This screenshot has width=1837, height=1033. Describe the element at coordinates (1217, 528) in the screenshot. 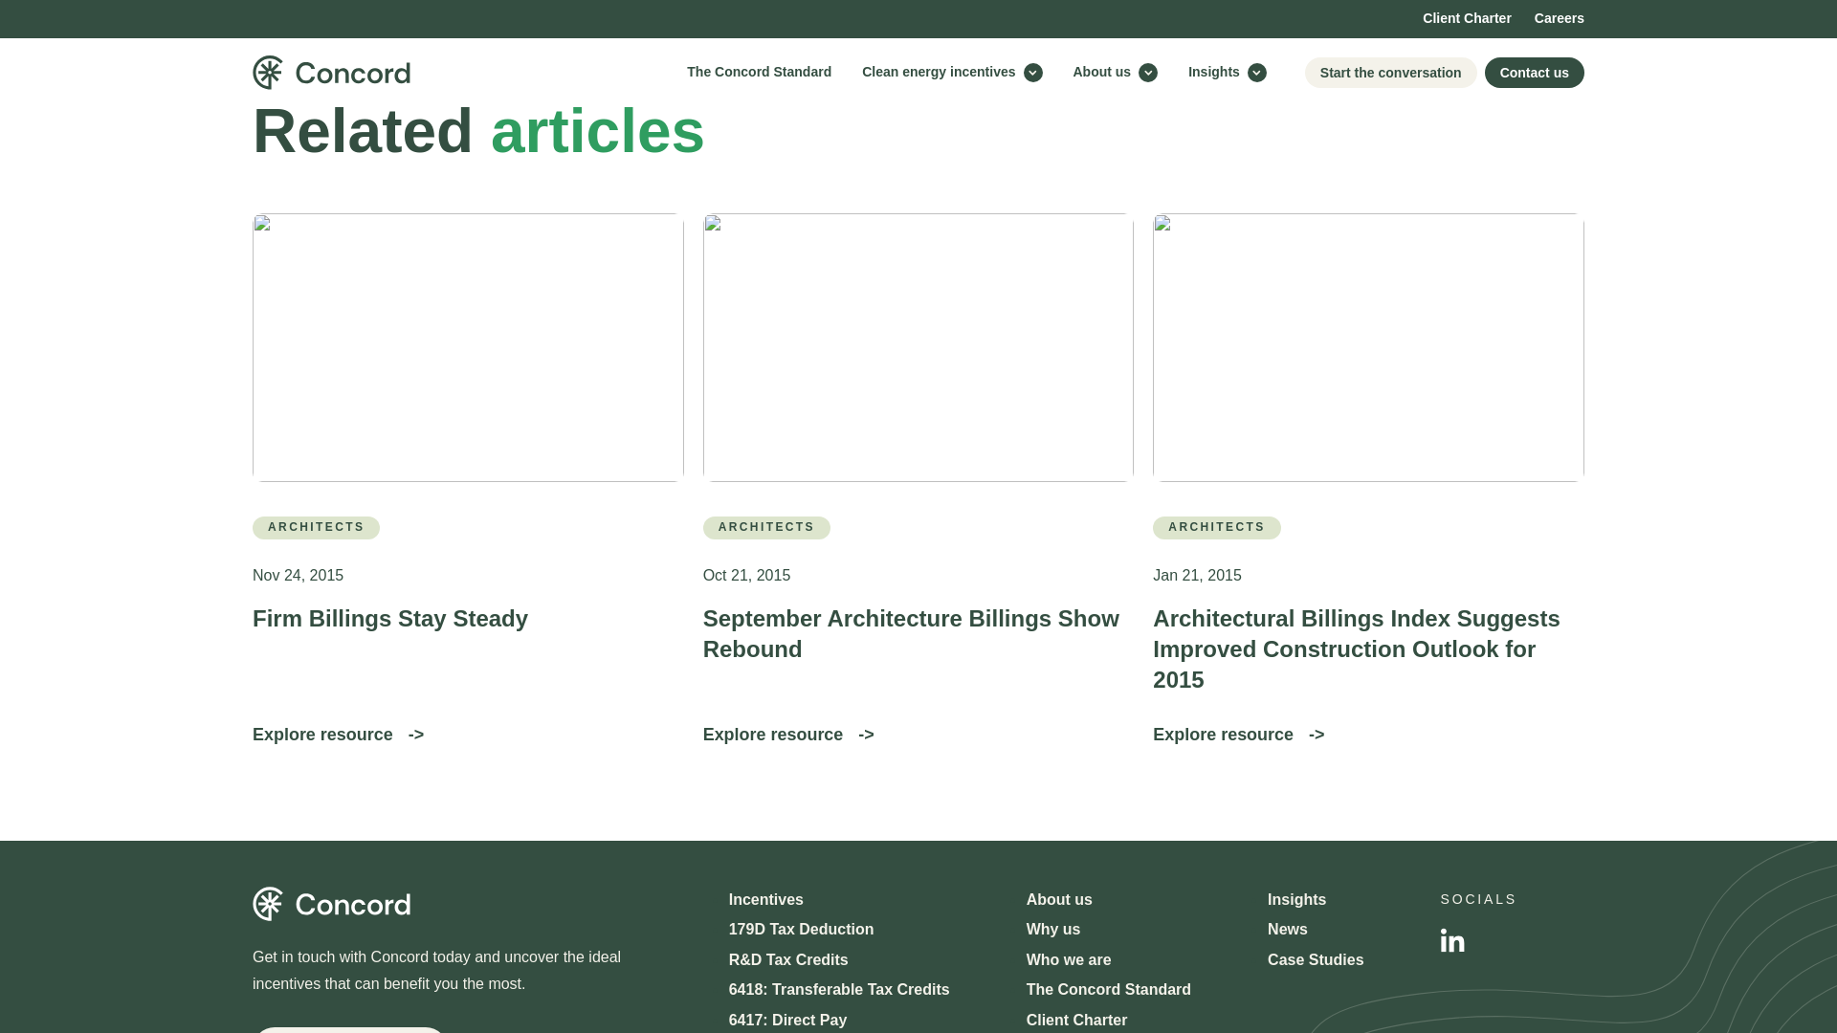

I see `ARCHITECTS` at that location.